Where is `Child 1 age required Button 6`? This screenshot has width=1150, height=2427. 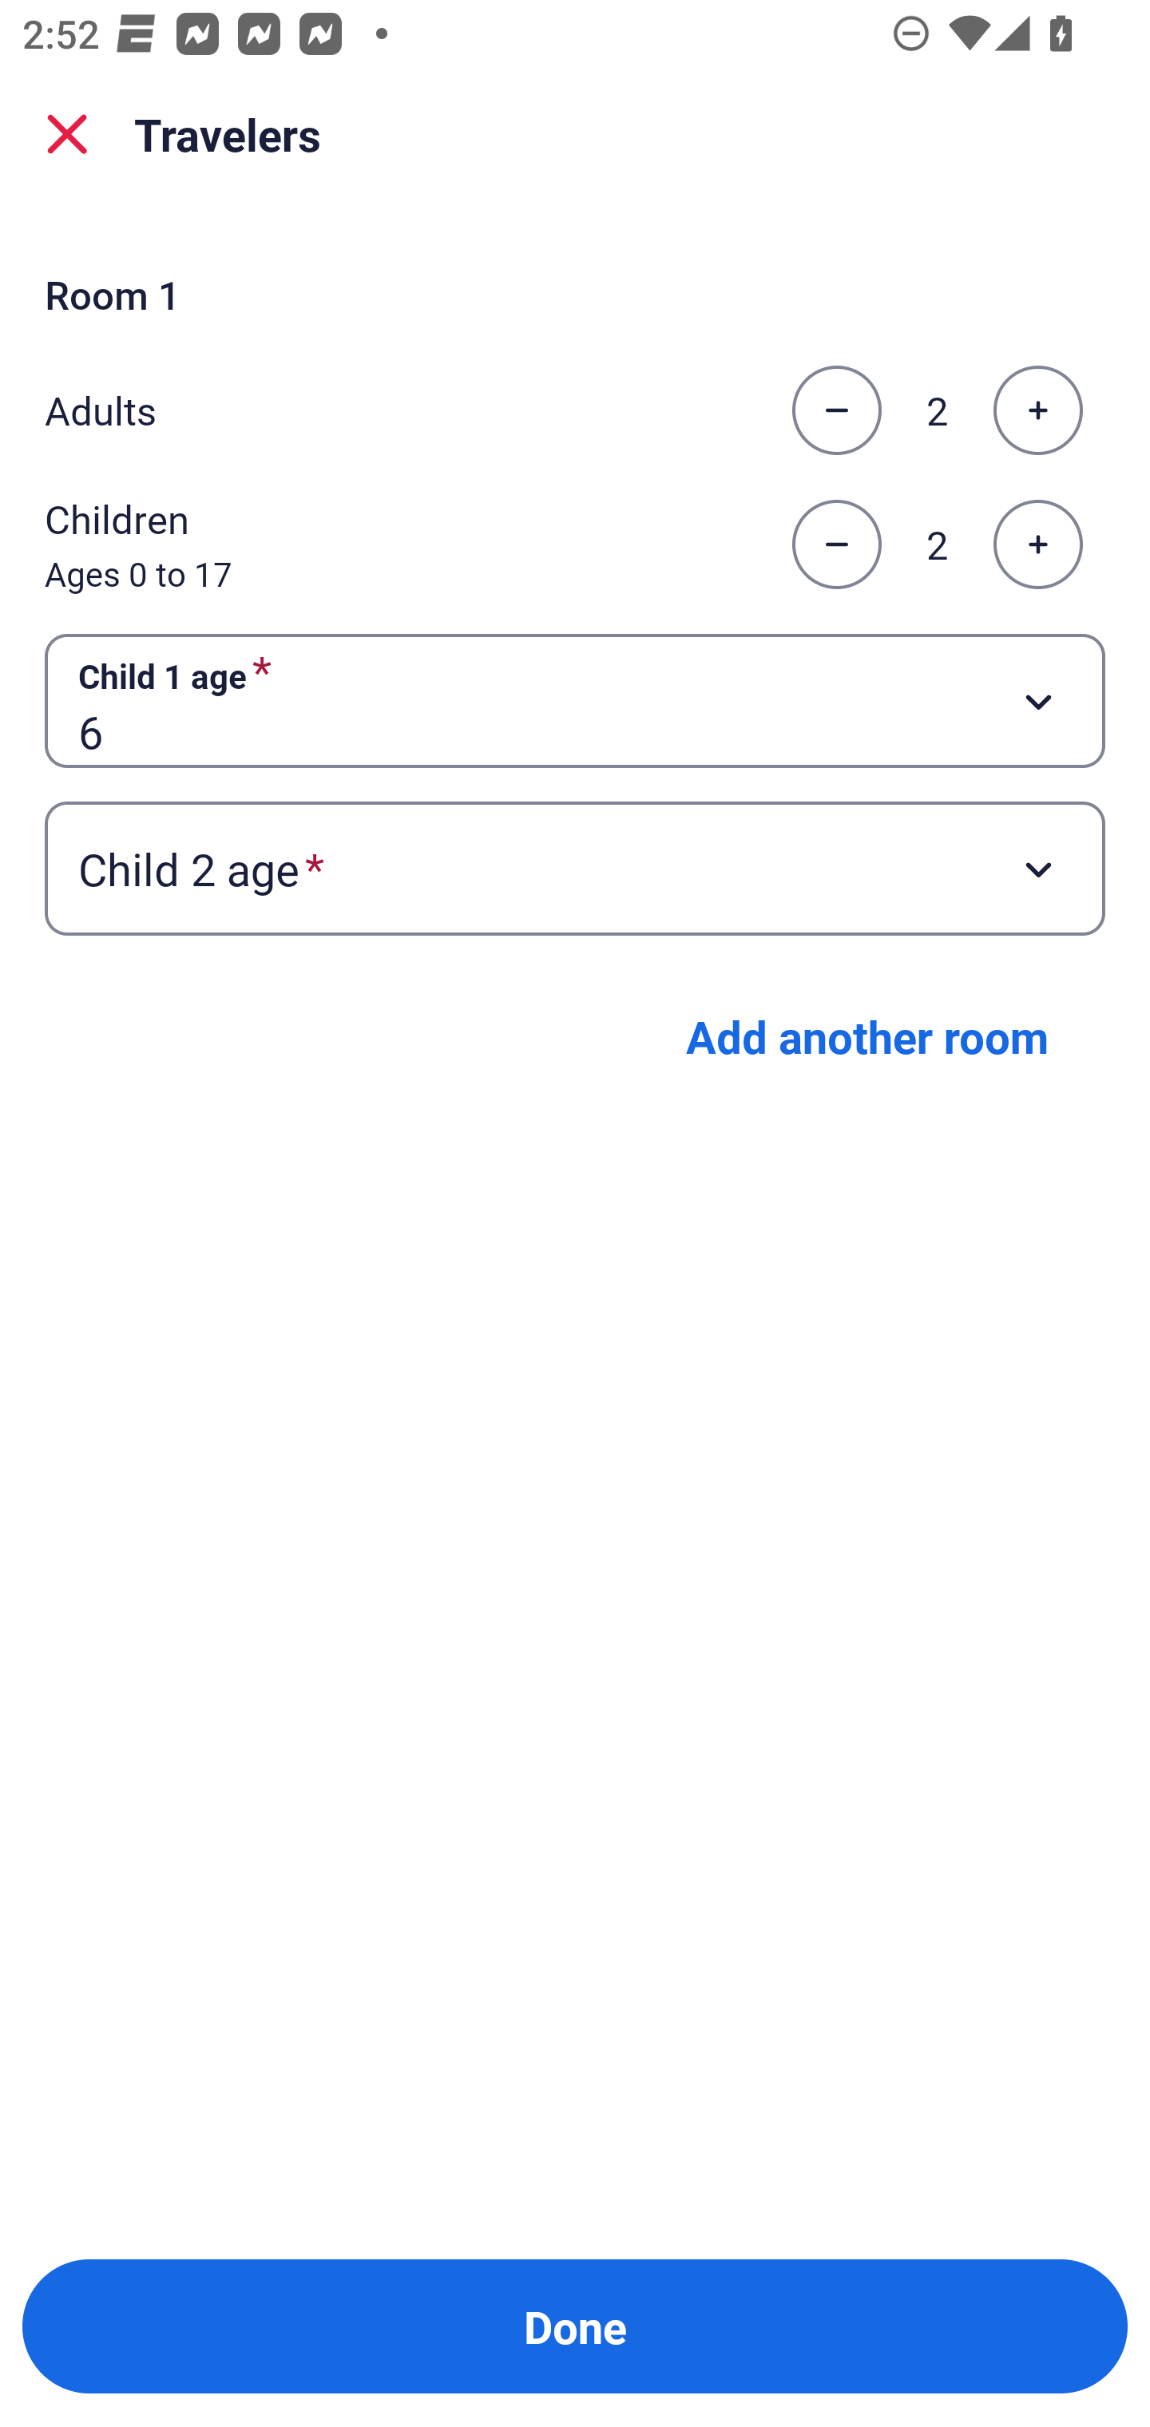
Child 1 age required Button 6 is located at coordinates (575, 699).